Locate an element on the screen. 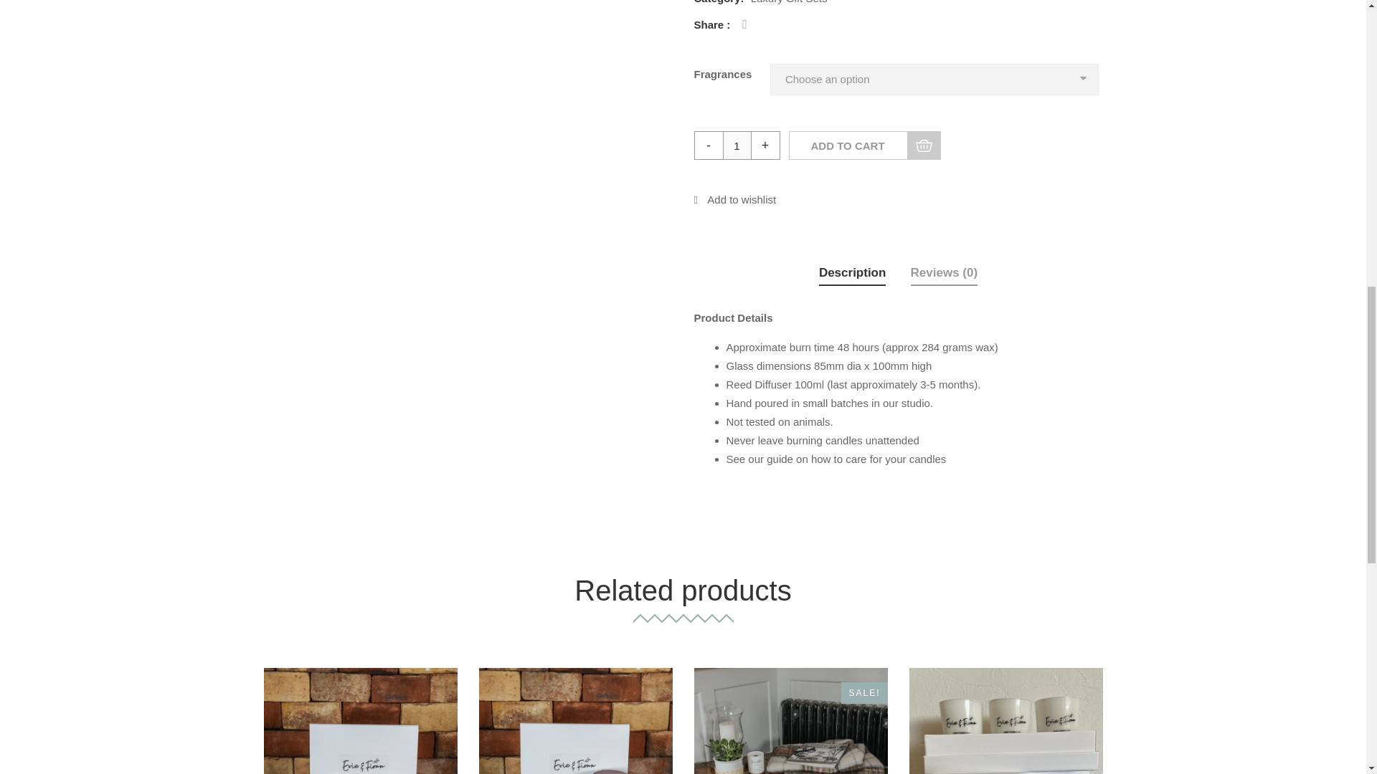 This screenshot has height=774, width=1377. Luxury Gift Sets is located at coordinates (787, 2).